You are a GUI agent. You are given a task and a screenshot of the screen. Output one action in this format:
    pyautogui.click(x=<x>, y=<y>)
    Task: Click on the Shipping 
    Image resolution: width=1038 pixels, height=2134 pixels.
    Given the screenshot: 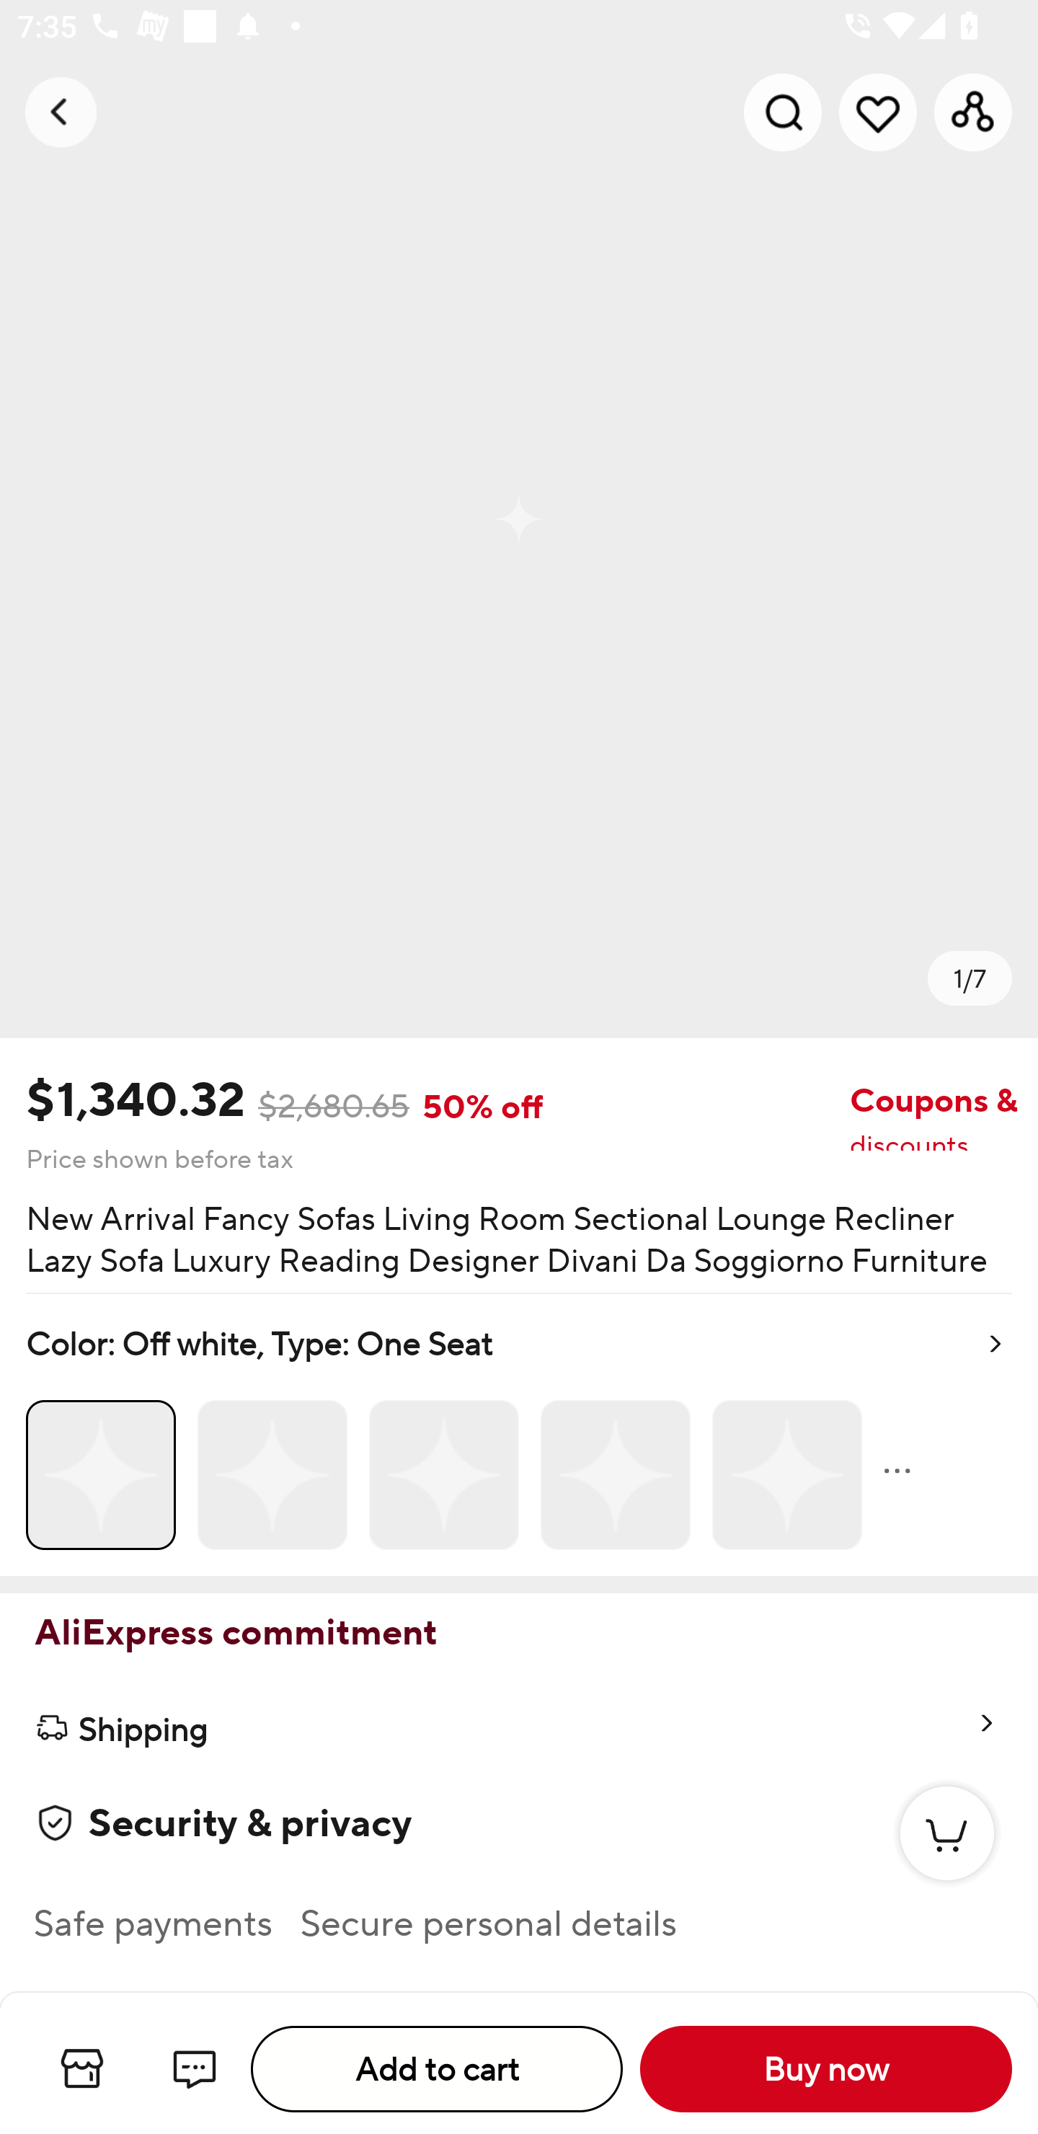 What is the action you would take?
    pyautogui.click(x=519, y=1729)
    